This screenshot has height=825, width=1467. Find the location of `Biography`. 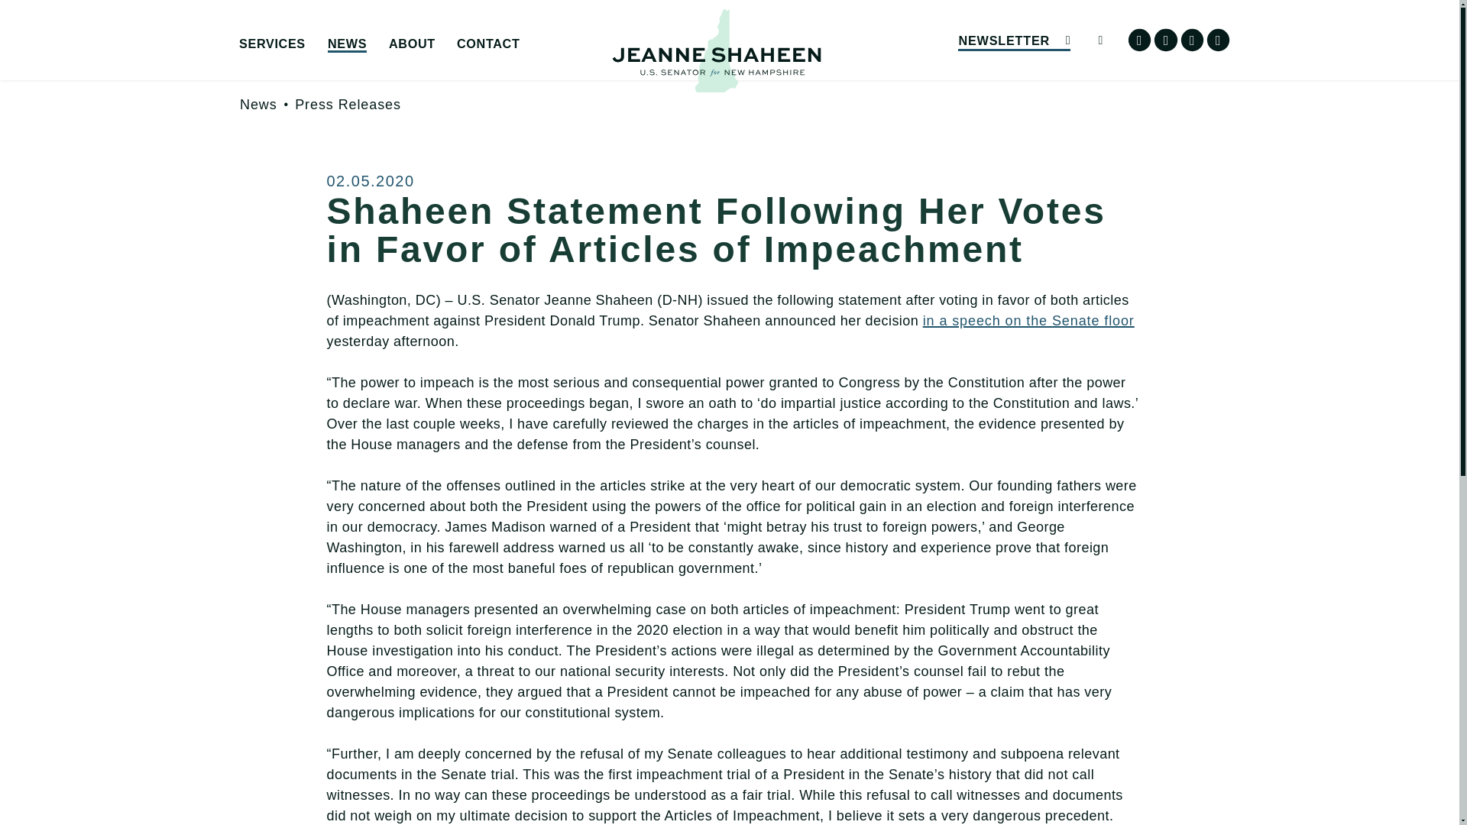

Biography is located at coordinates (503, 67).